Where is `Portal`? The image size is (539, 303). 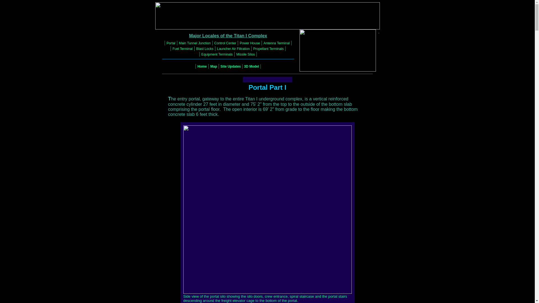
Portal is located at coordinates (171, 43).